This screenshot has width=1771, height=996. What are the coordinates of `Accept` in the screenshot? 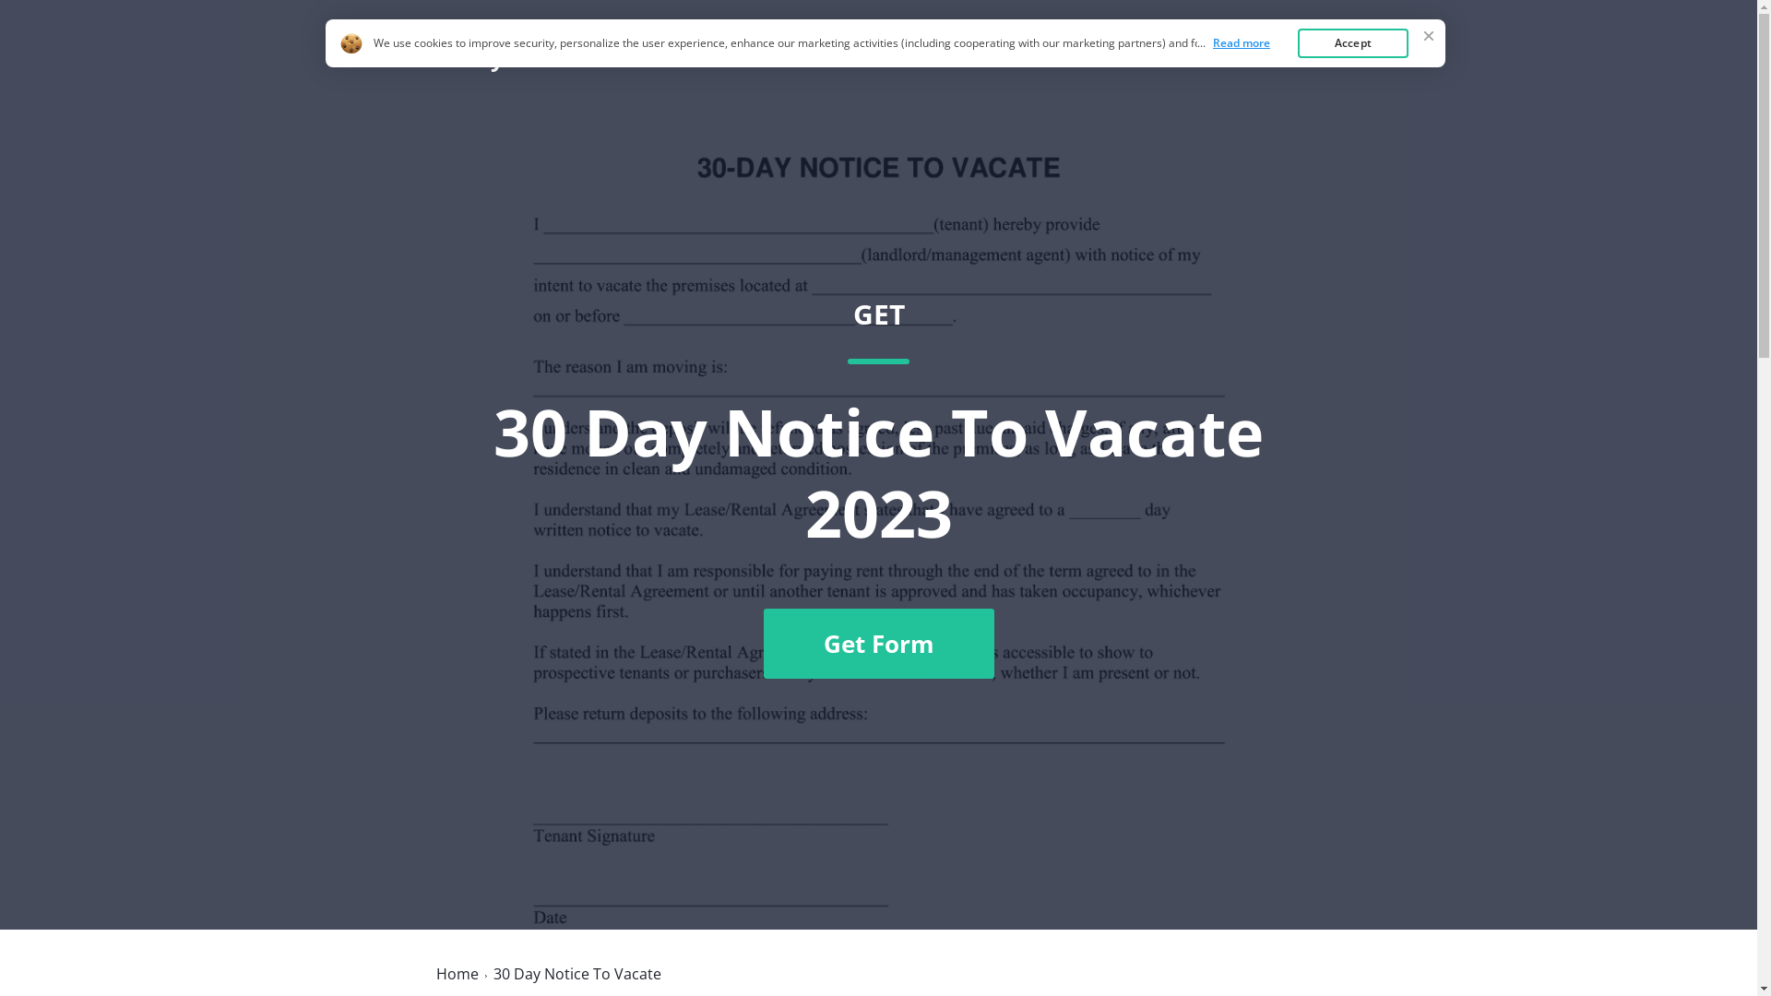 It's located at (1353, 43).